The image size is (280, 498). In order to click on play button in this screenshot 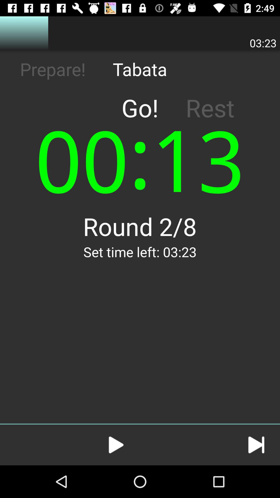, I will do `click(116, 445)`.